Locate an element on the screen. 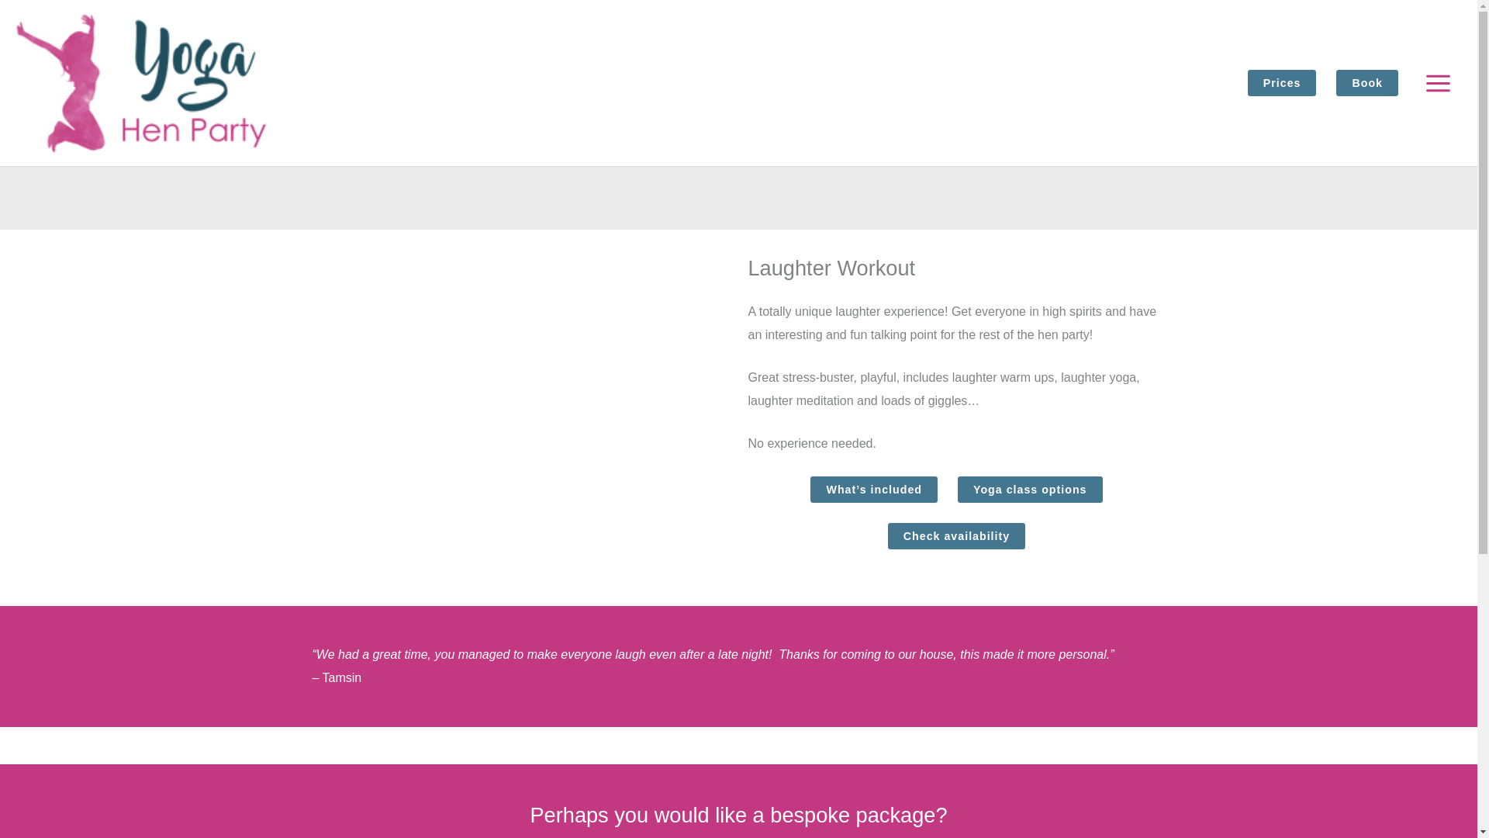 The height and width of the screenshot is (838, 1489). Prices is located at coordinates (1283, 82).